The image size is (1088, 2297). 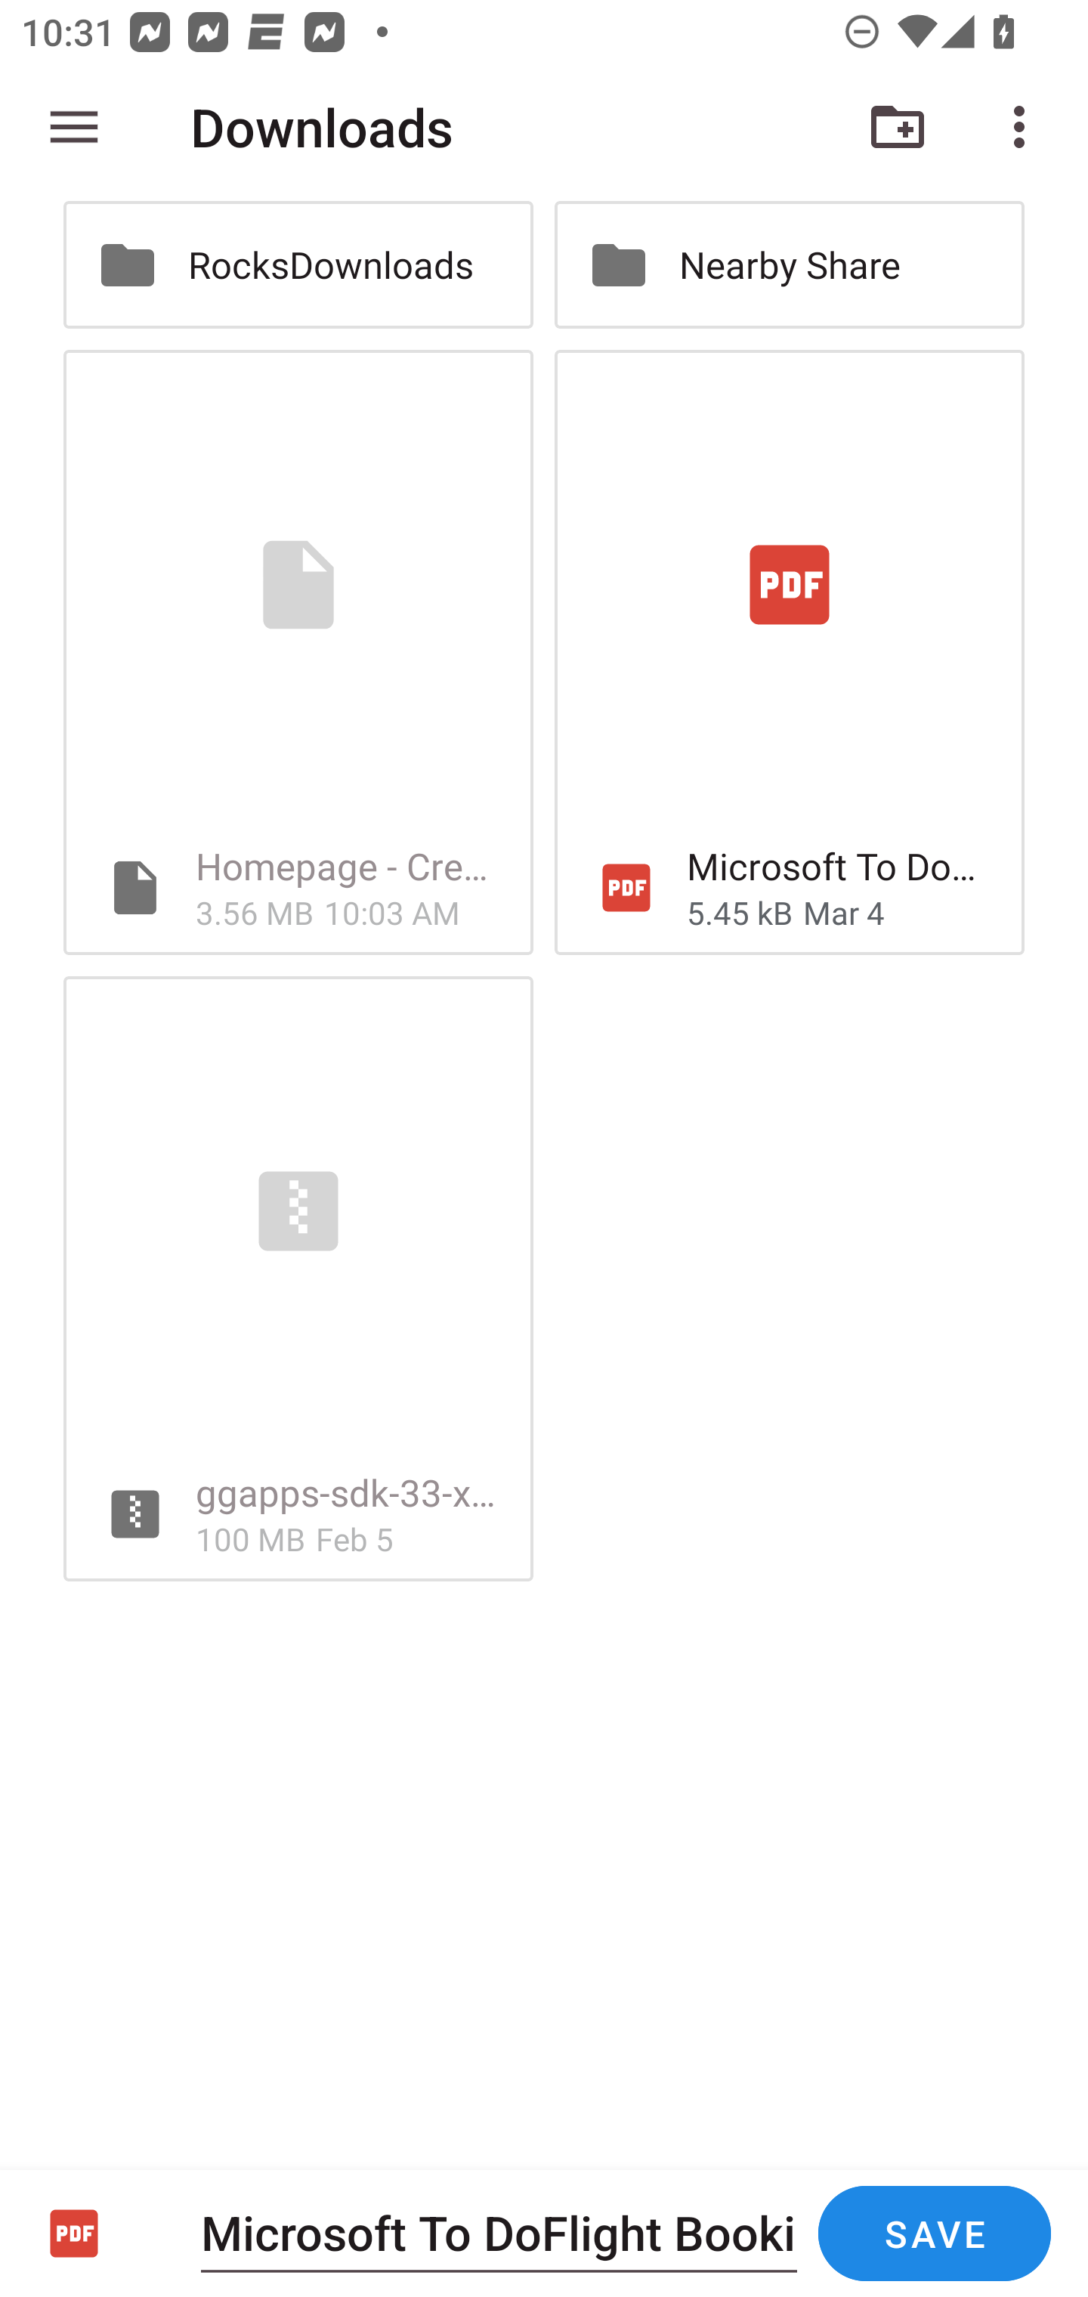 What do you see at coordinates (298, 652) in the screenshot?
I see `Homepage - Creative Commons 3.56 MB 10:03 AM` at bounding box center [298, 652].